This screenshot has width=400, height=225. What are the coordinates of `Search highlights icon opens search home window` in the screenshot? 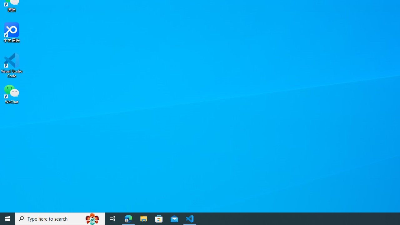 It's located at (92, 219).